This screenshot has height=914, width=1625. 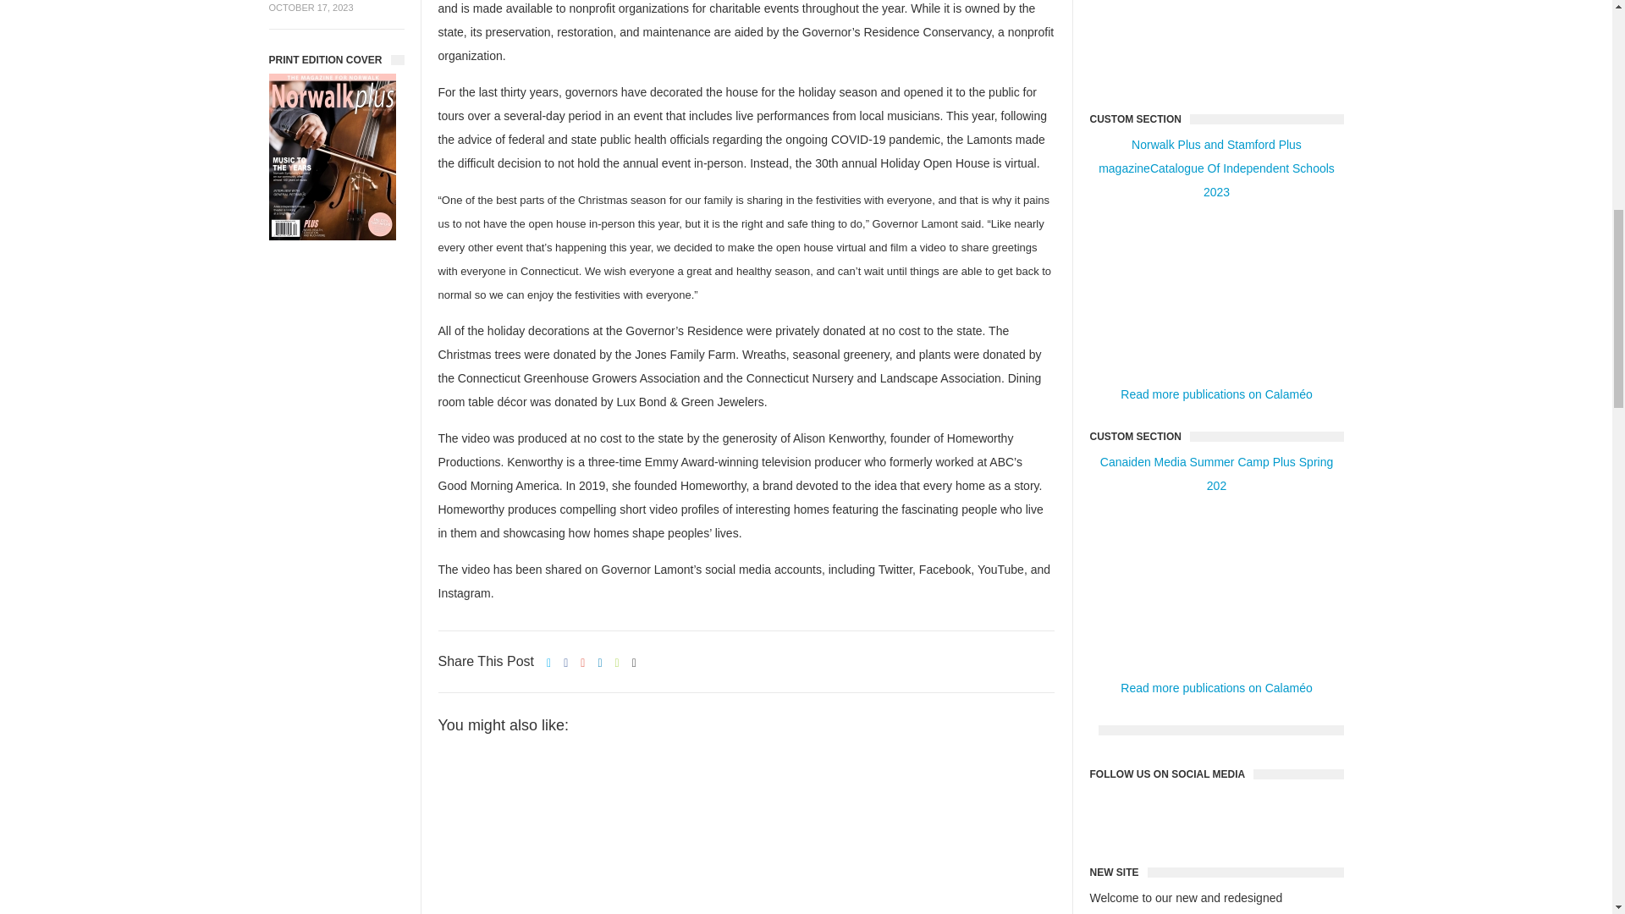 What do you see at coordinates (1188, 814) in the screenshot?
I see `Facebook` at bounding box center [1188, 814].